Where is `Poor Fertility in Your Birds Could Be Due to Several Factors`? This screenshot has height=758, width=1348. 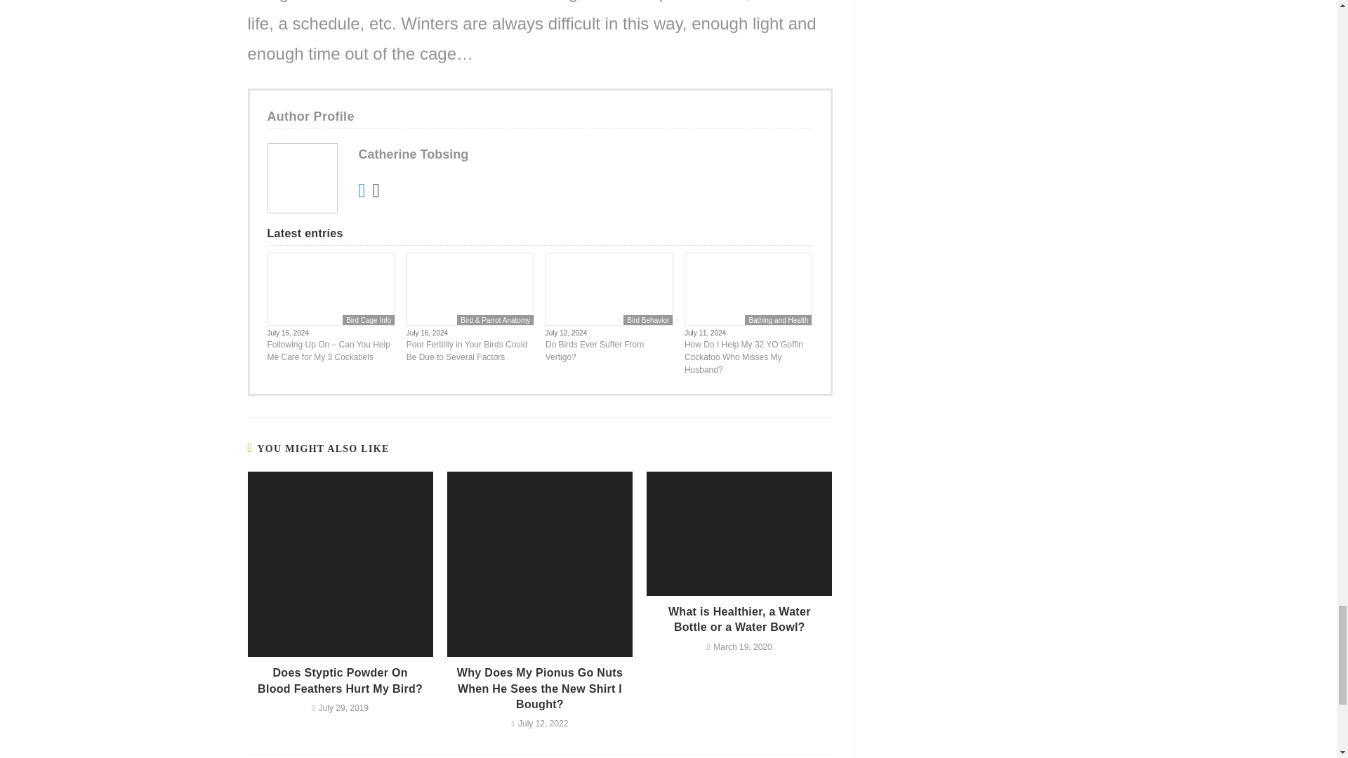 Poor Fertility in Your Birds Could Be Due to Several Factors is located at coordinates (470, 351).